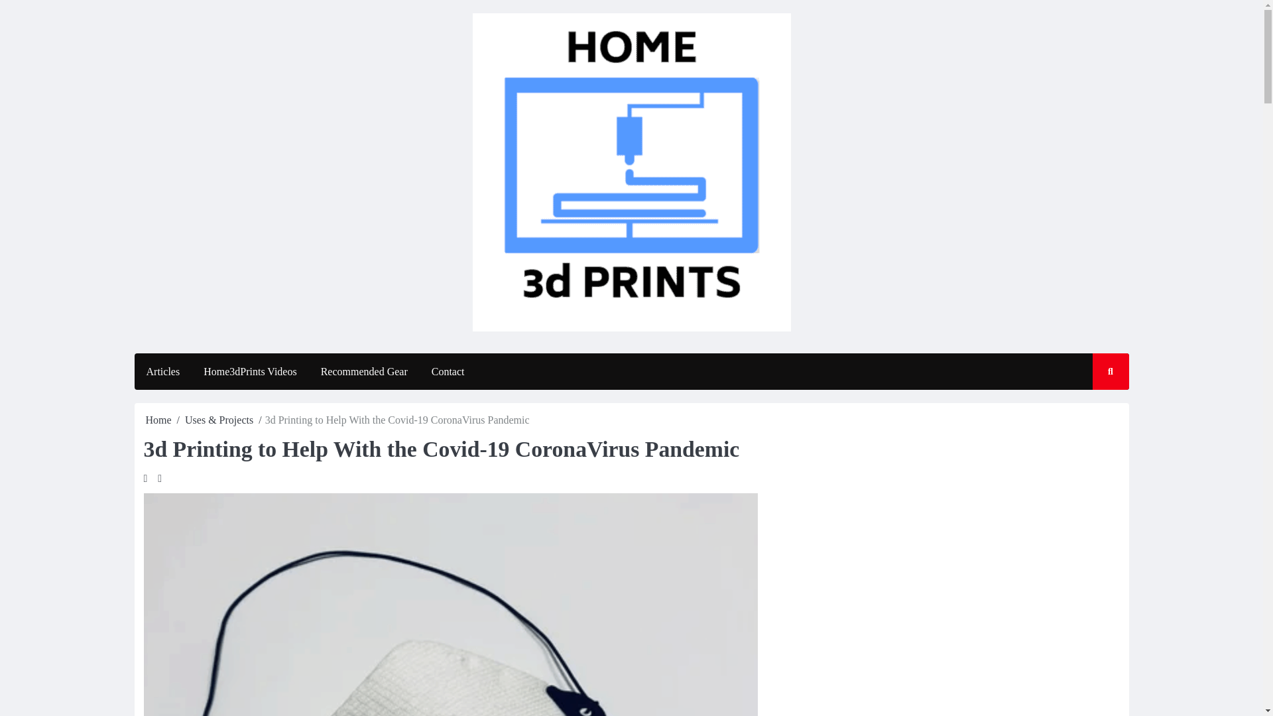  I want to click on Home, so click(159, 420).